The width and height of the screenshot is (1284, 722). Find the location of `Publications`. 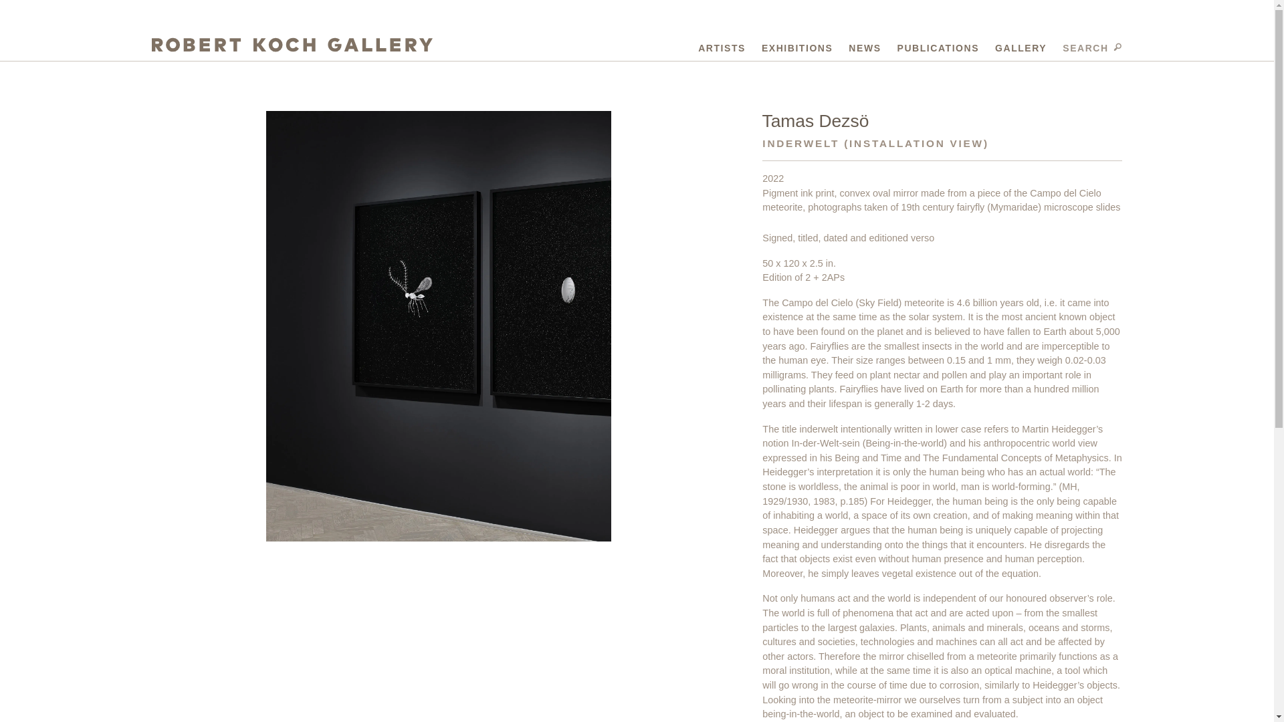

Publications is located at coordinates (938, 45).